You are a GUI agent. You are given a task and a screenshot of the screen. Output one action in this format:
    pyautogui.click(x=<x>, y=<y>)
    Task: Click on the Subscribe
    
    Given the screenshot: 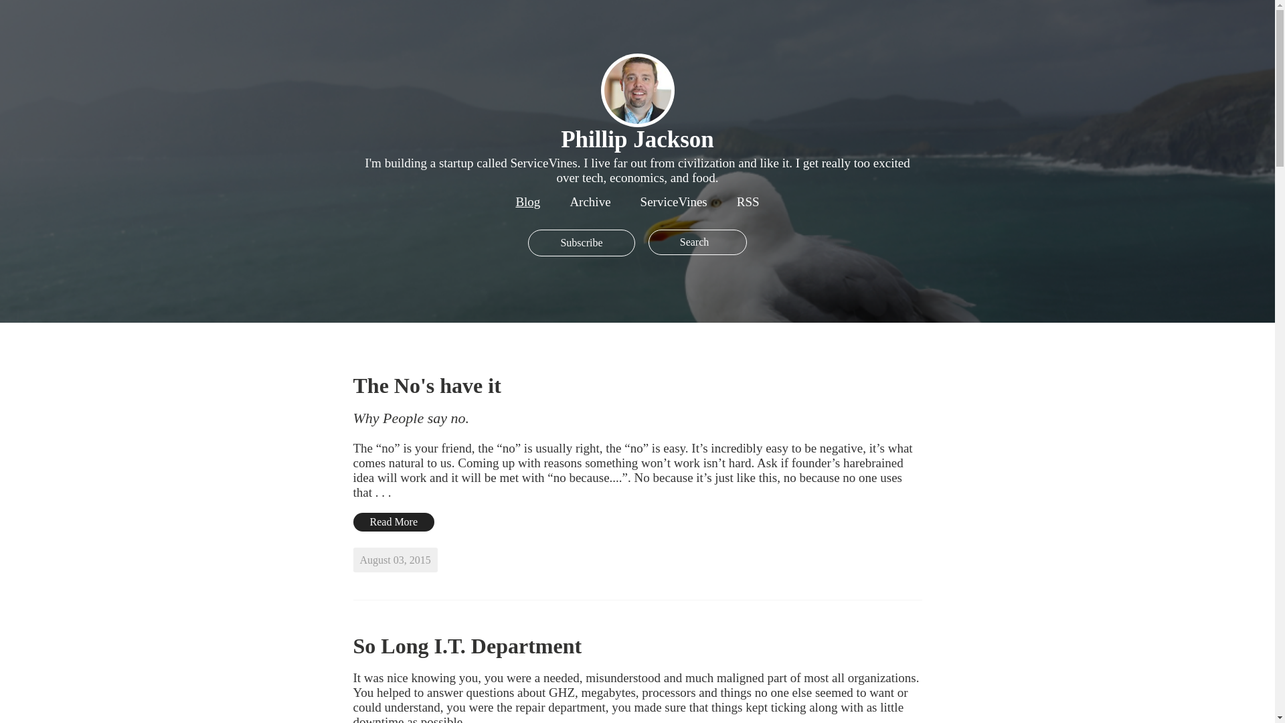 What is the action you would take?
    pyautogui.click(x=581, y=243)
    